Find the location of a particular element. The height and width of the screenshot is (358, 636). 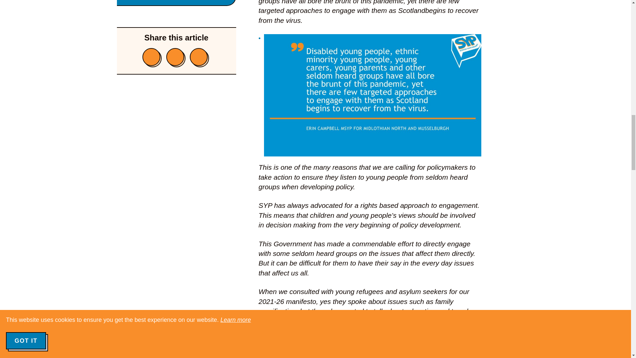

linkedin is located at coordinates (199, 57).